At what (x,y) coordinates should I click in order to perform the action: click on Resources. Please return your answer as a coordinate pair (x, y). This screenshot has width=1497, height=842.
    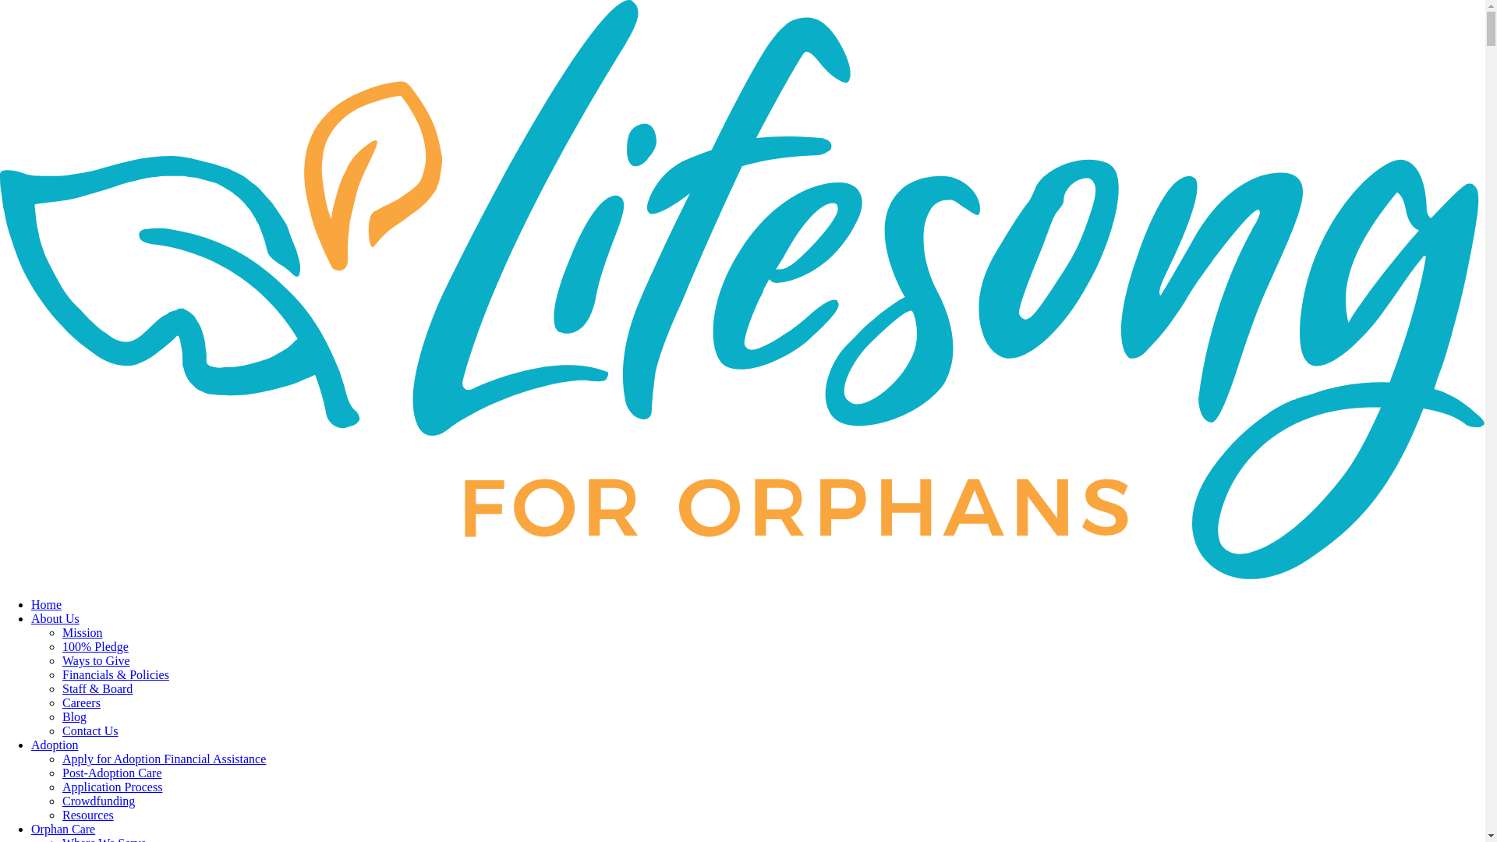
    Looking at the image, I should click on (87, 815).